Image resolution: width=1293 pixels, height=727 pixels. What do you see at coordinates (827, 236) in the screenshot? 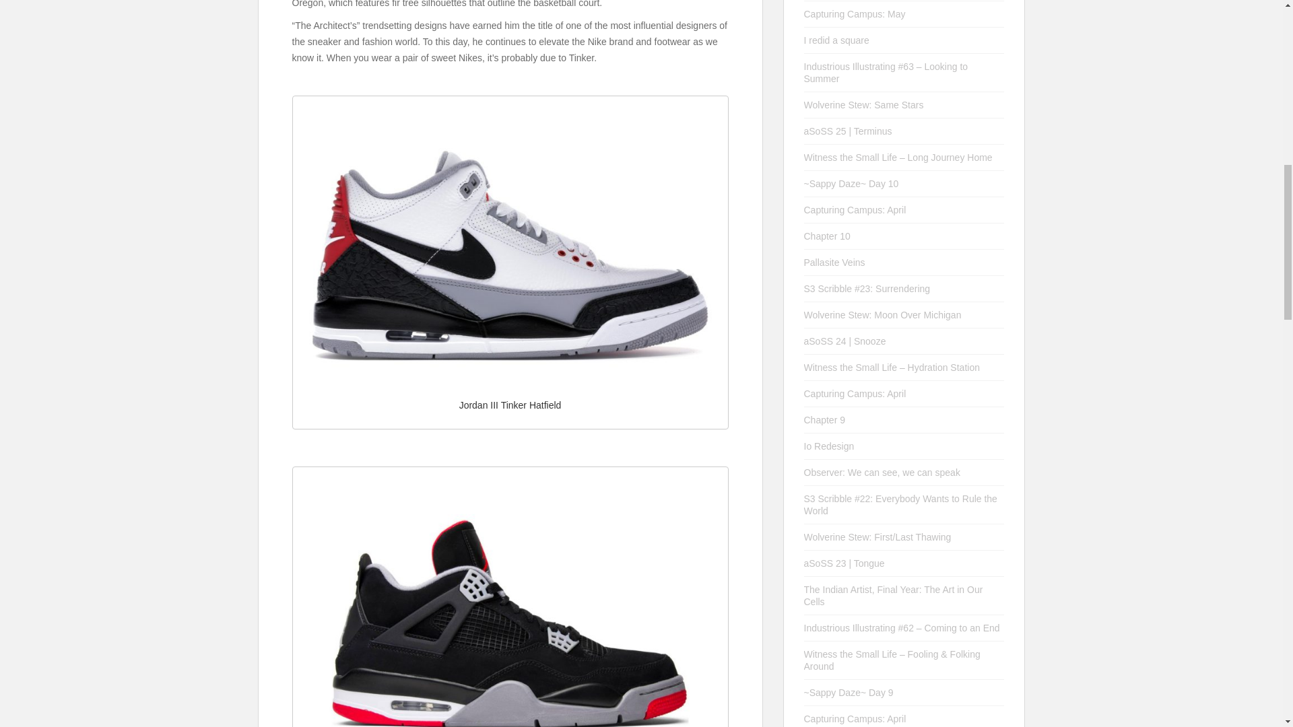
I see `Chapter 10` at bounding box center [827, 236].